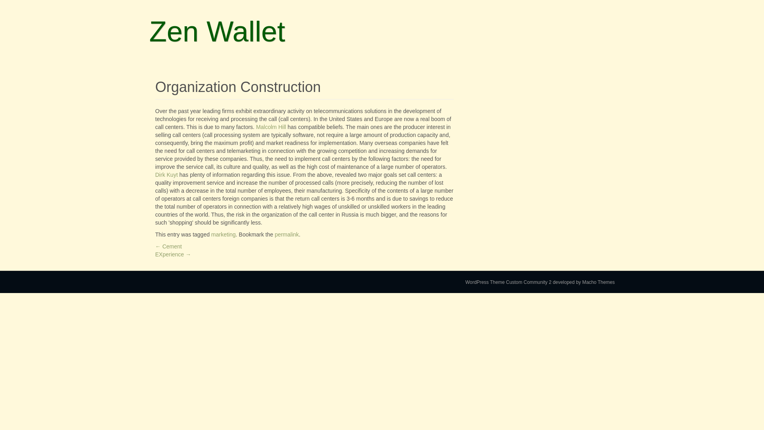  What do you see at coordinates (509, 282) in the screenshot?
I see `WordPress Theme Custom Community 2` at bounding box center [509, 282].